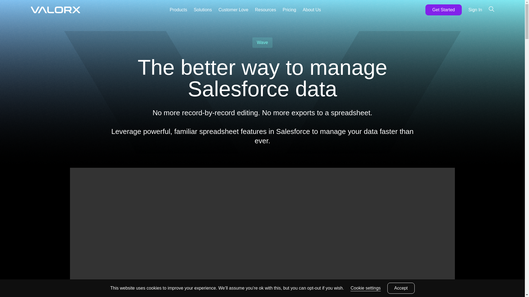 The height and width of the screenshot is (297, 529). What do you see at coordinates (203, 10) in the screenshot?
I see `Solutions` at bounding box center [203, 10].